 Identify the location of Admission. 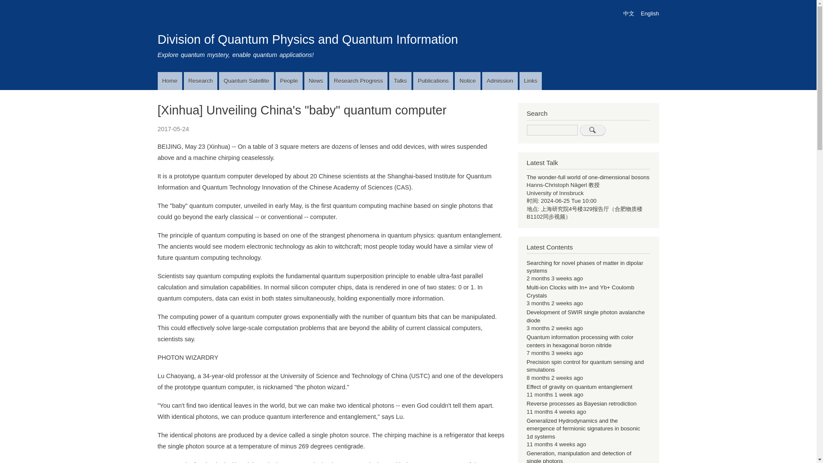
(500, 81).